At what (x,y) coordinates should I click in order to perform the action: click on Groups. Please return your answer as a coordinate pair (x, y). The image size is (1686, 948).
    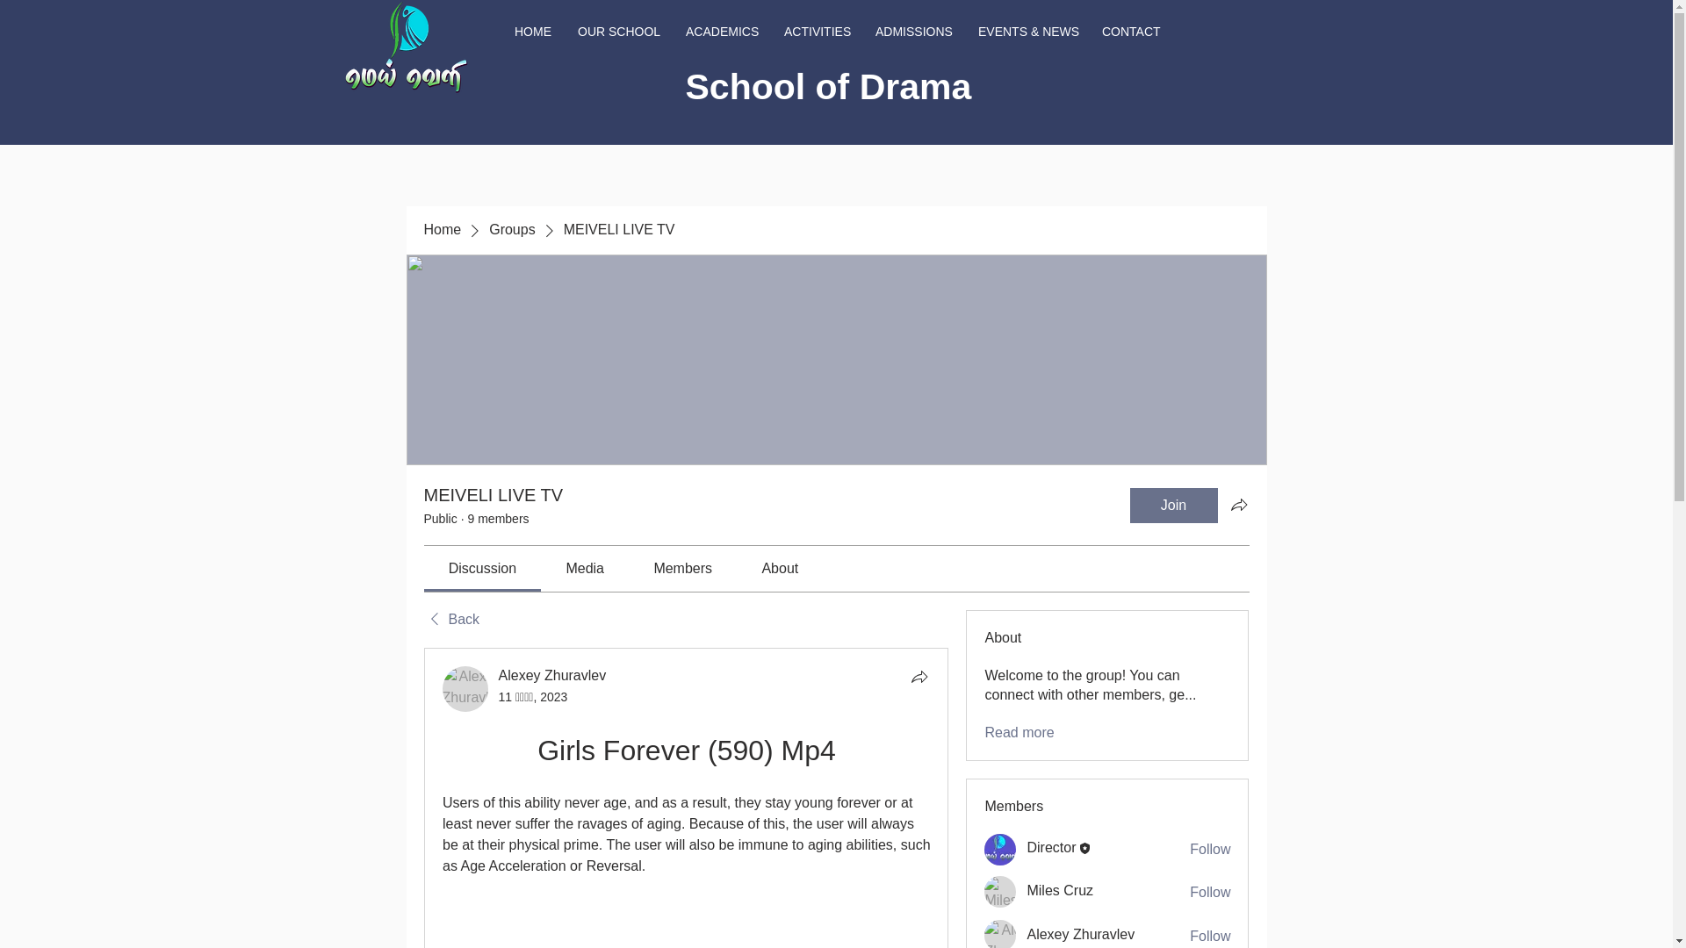
    Looking at the image, I should click on (511, 230).